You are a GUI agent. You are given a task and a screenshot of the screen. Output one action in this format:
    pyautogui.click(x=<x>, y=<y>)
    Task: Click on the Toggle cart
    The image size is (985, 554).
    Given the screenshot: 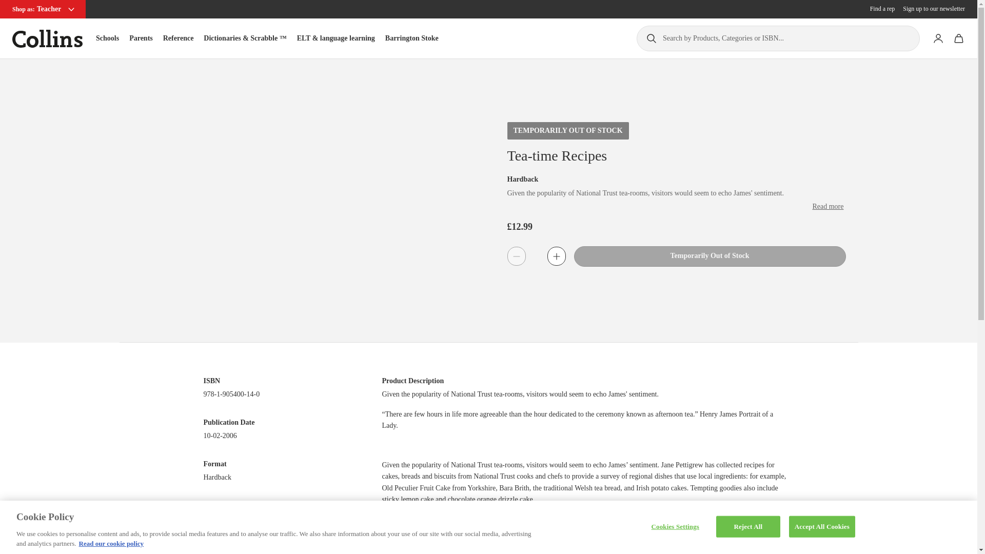 What is the action you would take?
    pyautogui.click(x=958, y=38)
    